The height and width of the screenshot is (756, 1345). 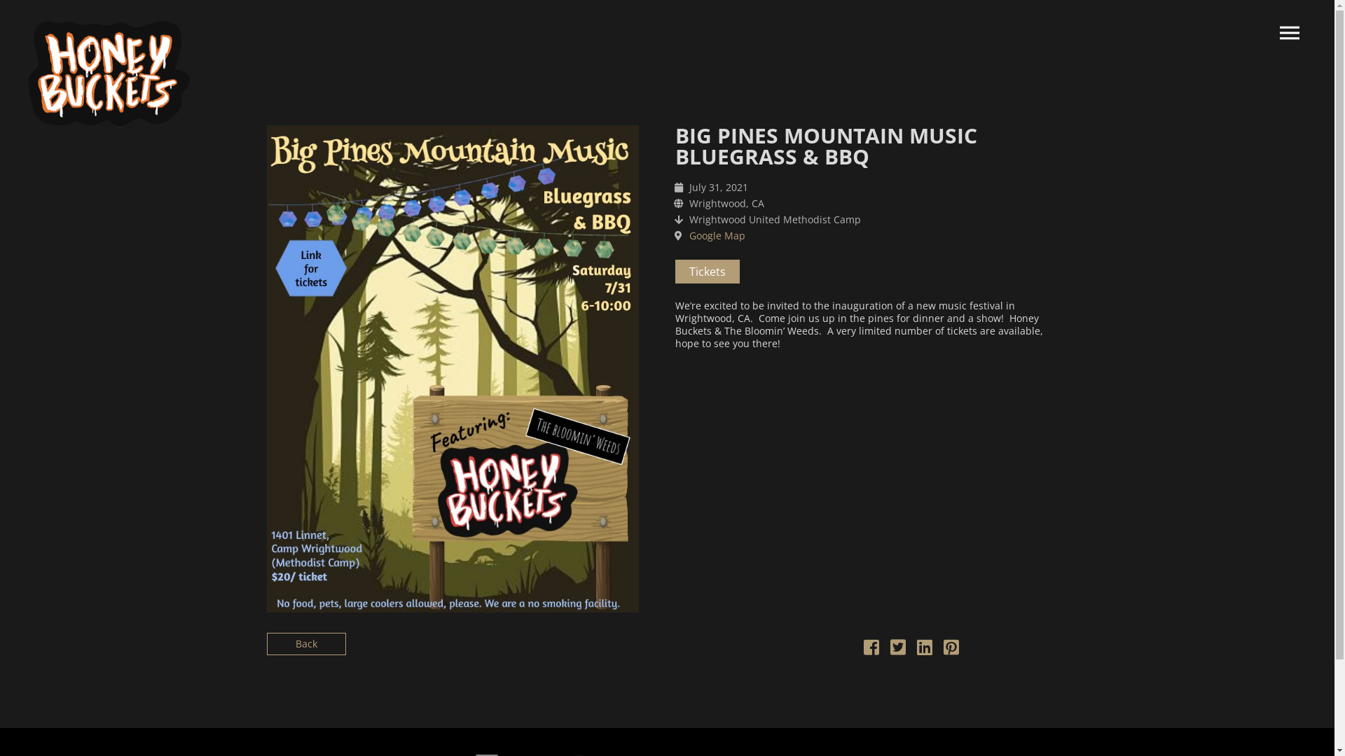 I want to click on Tickets, so click(x=708, y=272).